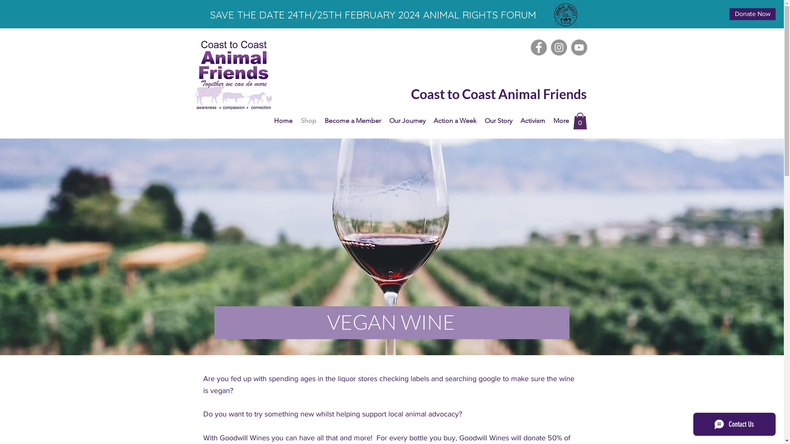 Image resolution: width=790 pixels, height=444 pixels. What do you see at coordinates (352, 121) in the screenshot?
I see `Become a Member` at bounding box center [352, 121].